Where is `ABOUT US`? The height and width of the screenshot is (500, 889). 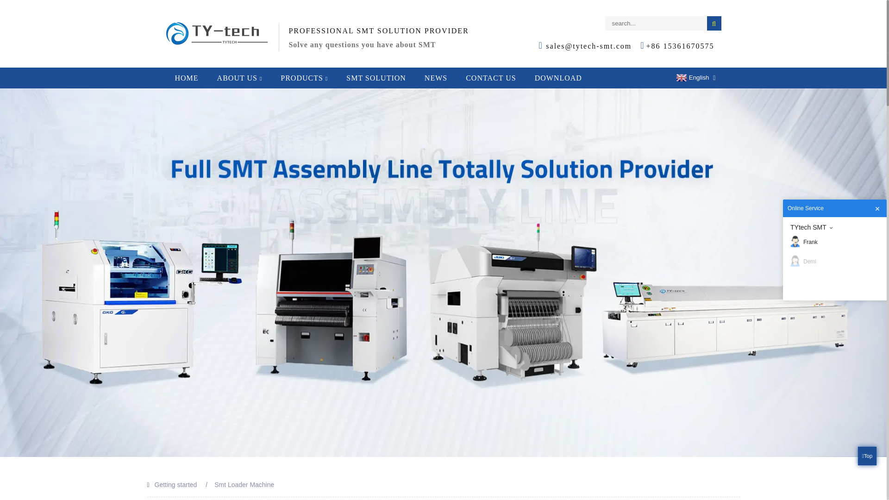
ABOUT US is located at coordinates (240, 78).